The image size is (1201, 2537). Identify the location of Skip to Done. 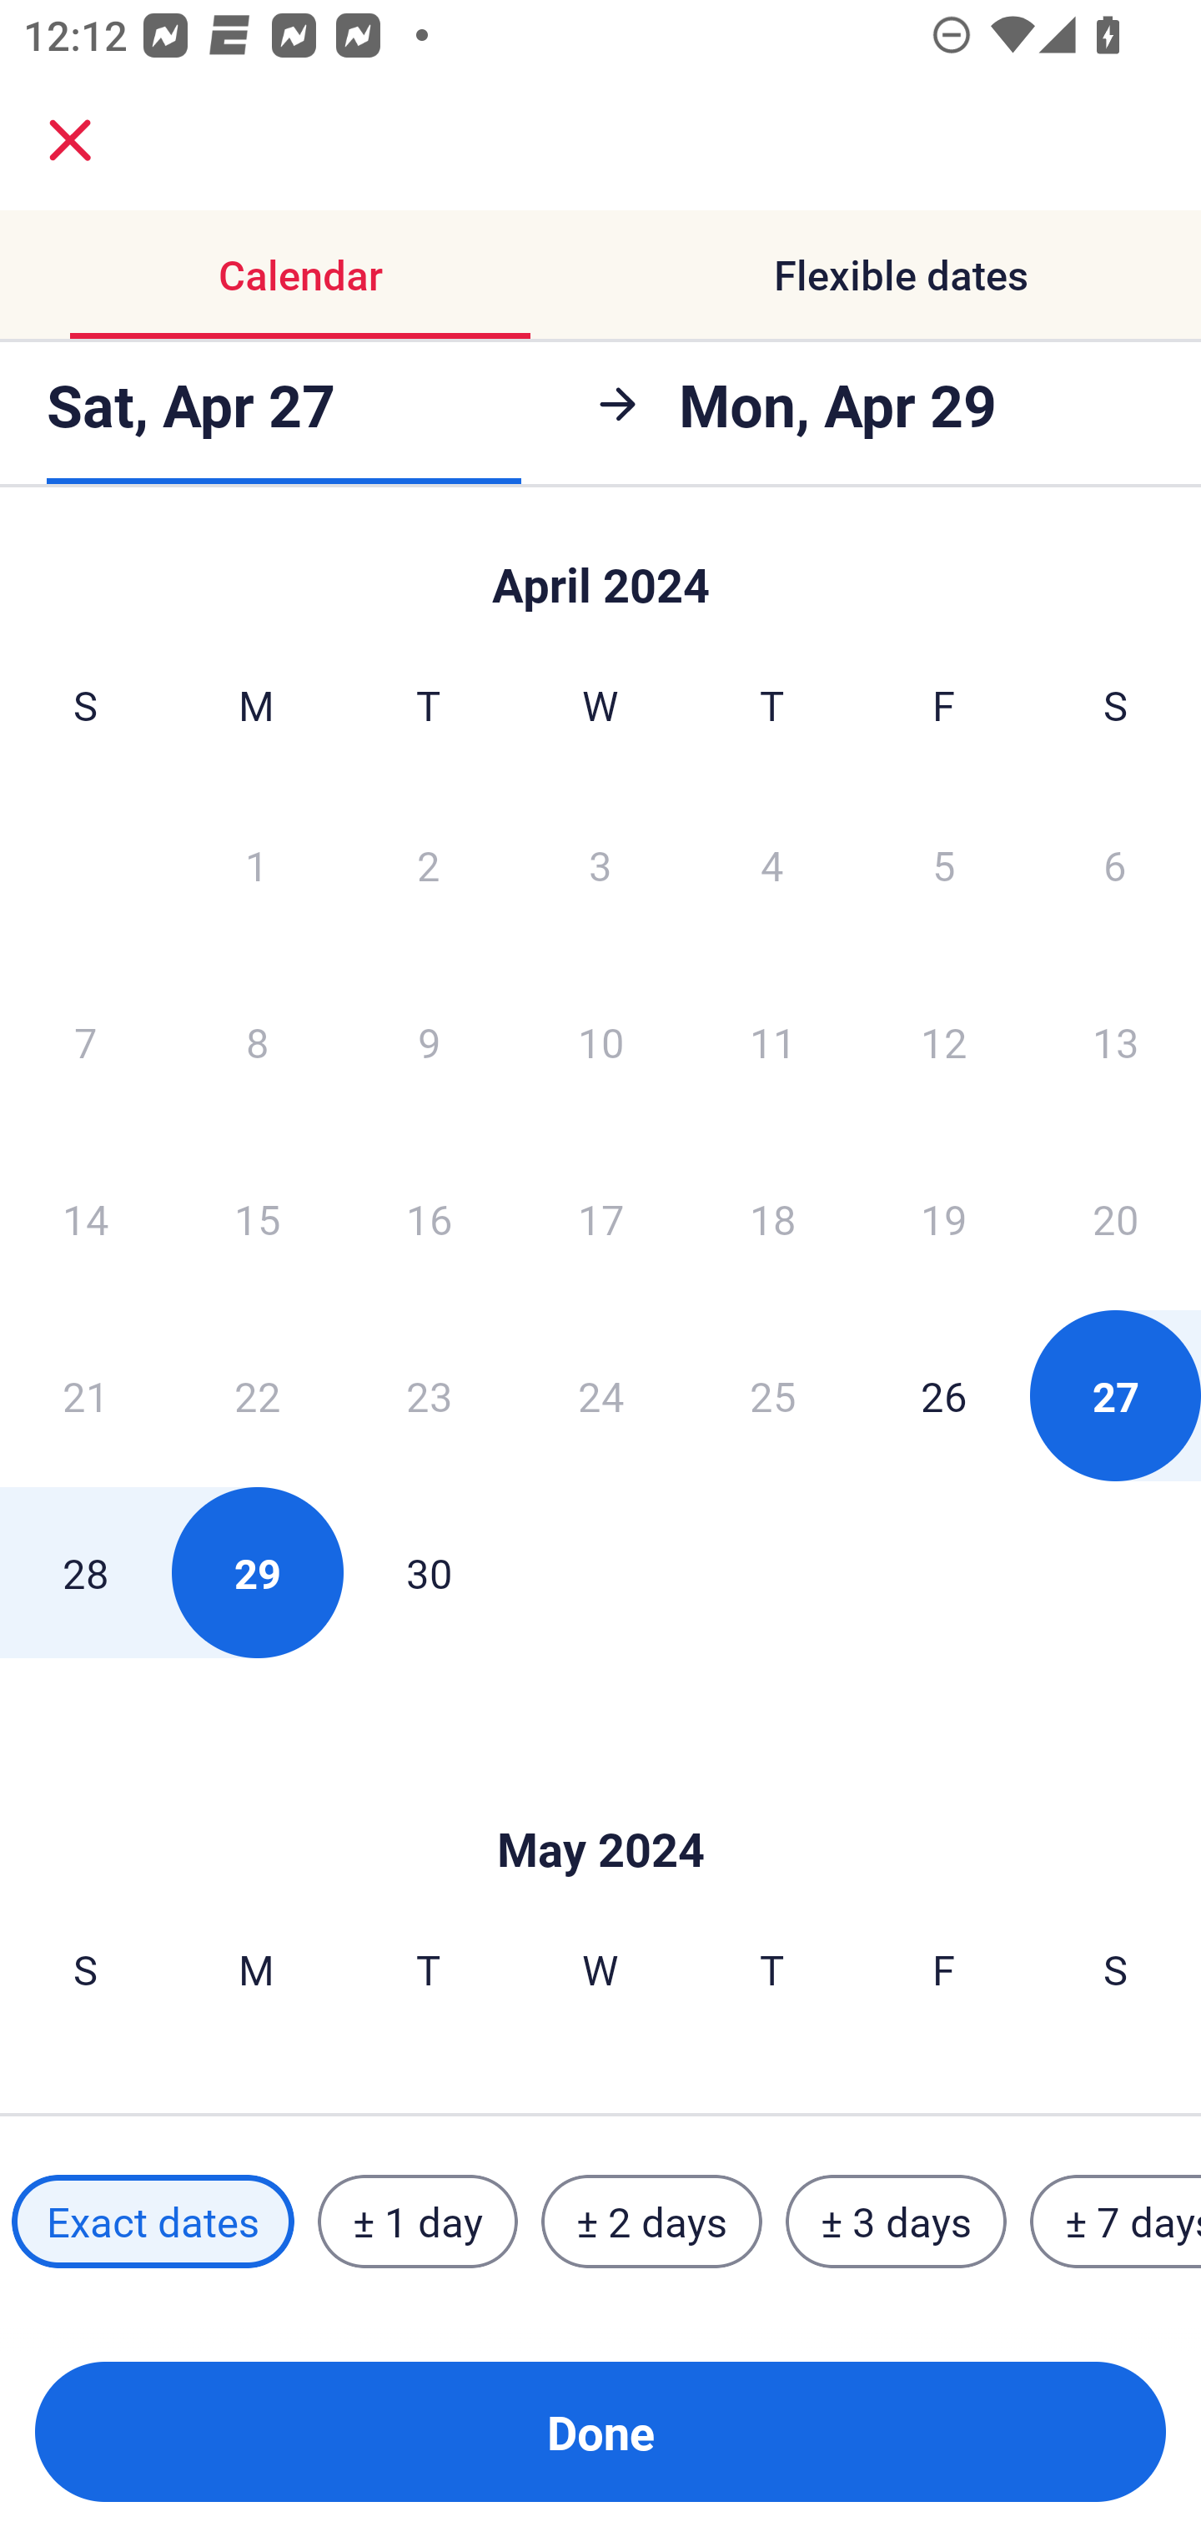
(600, 571).